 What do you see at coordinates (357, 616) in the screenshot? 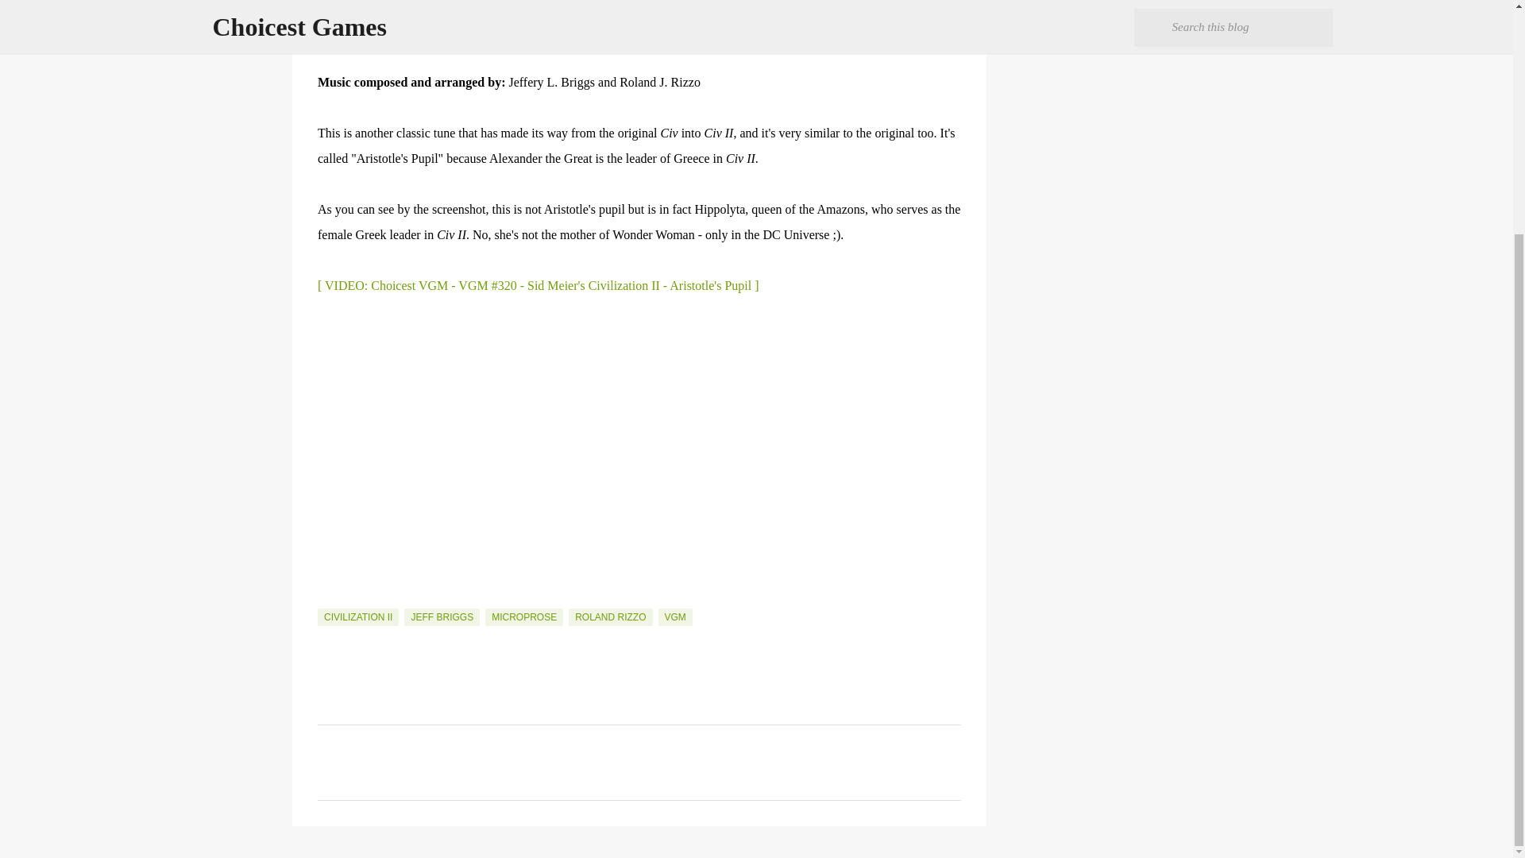
I see `CIVILIZATION II` at bounding box center [357, 616].